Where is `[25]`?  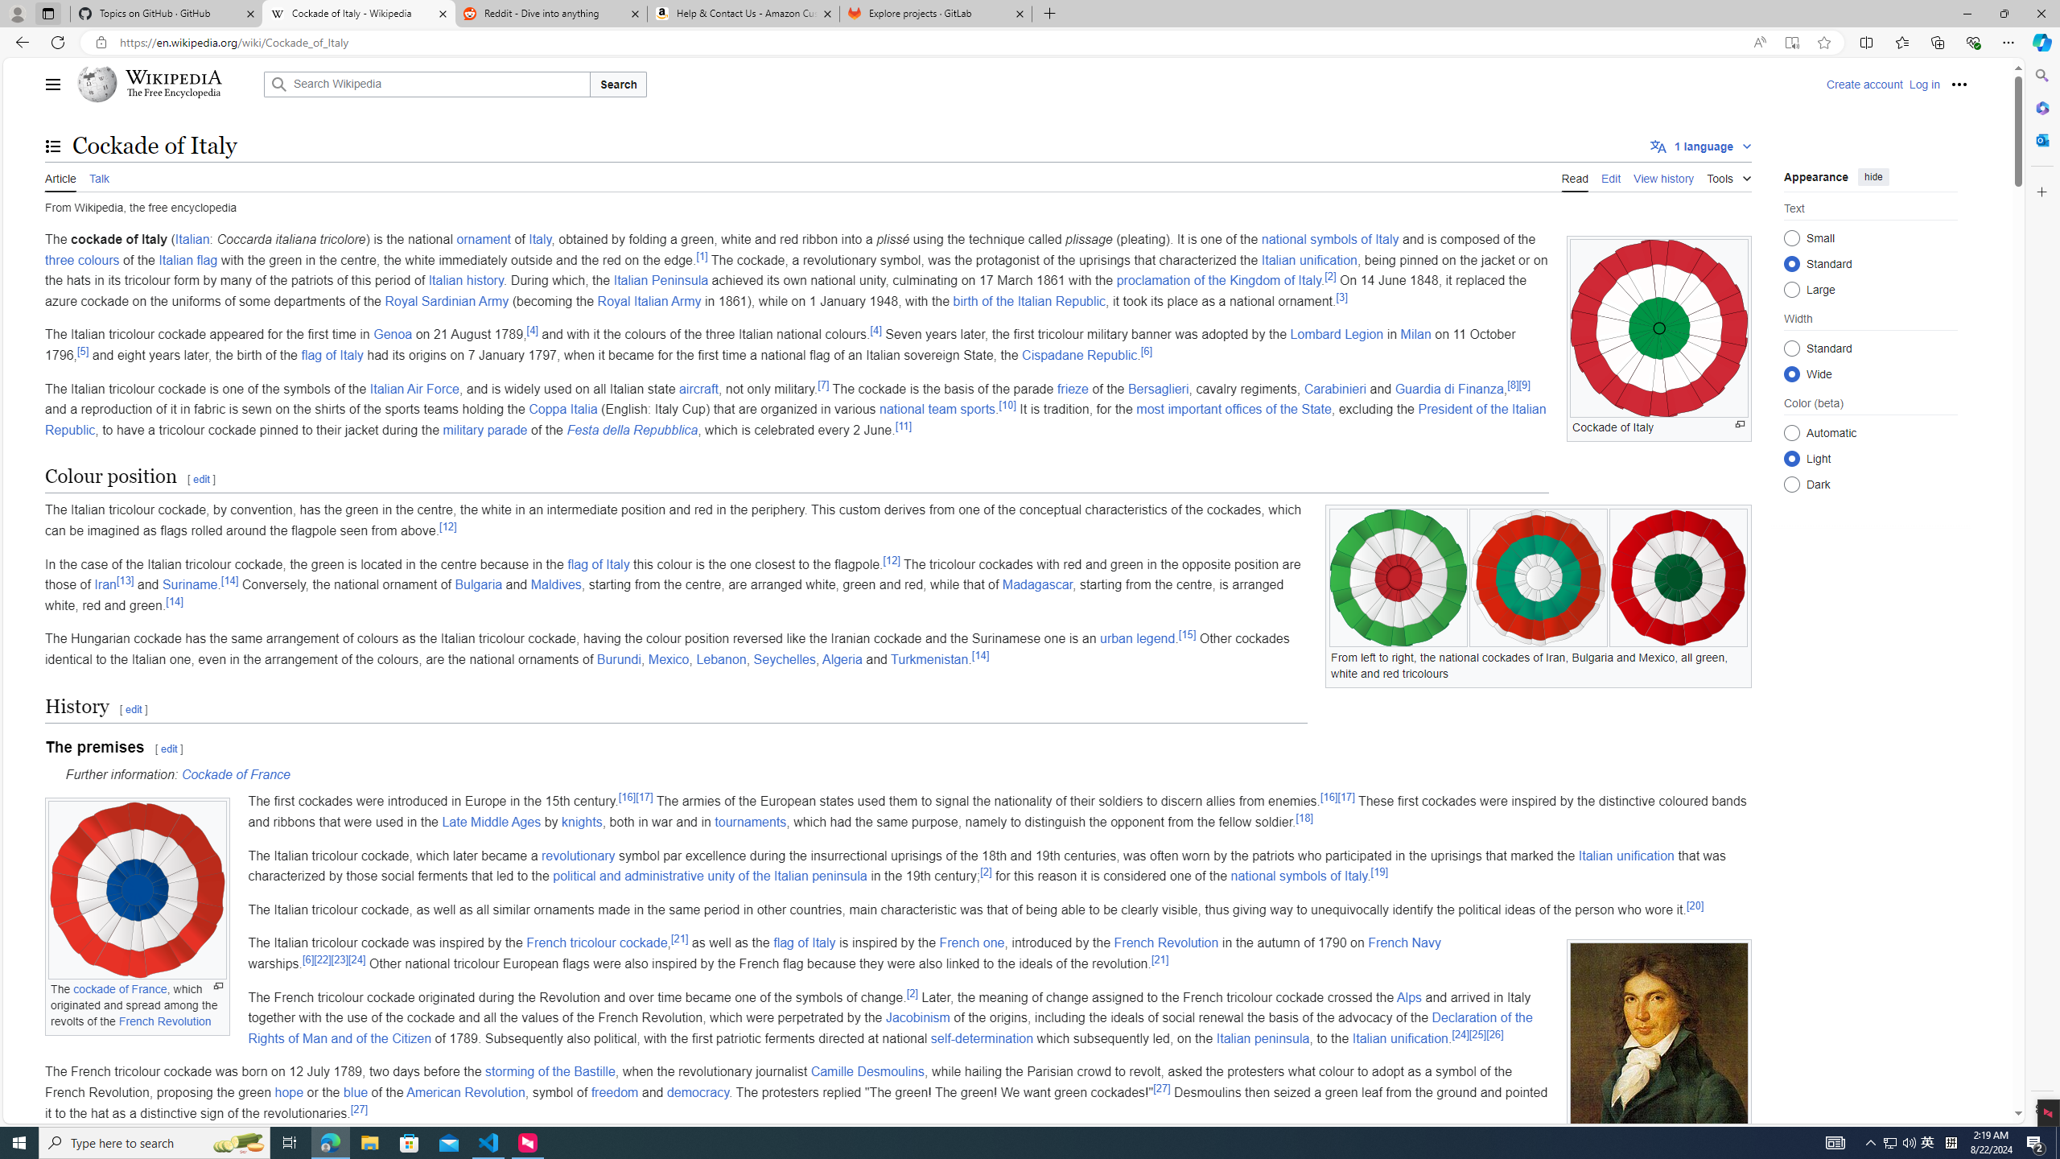 [25] is located at coordinates (1477, 1034).